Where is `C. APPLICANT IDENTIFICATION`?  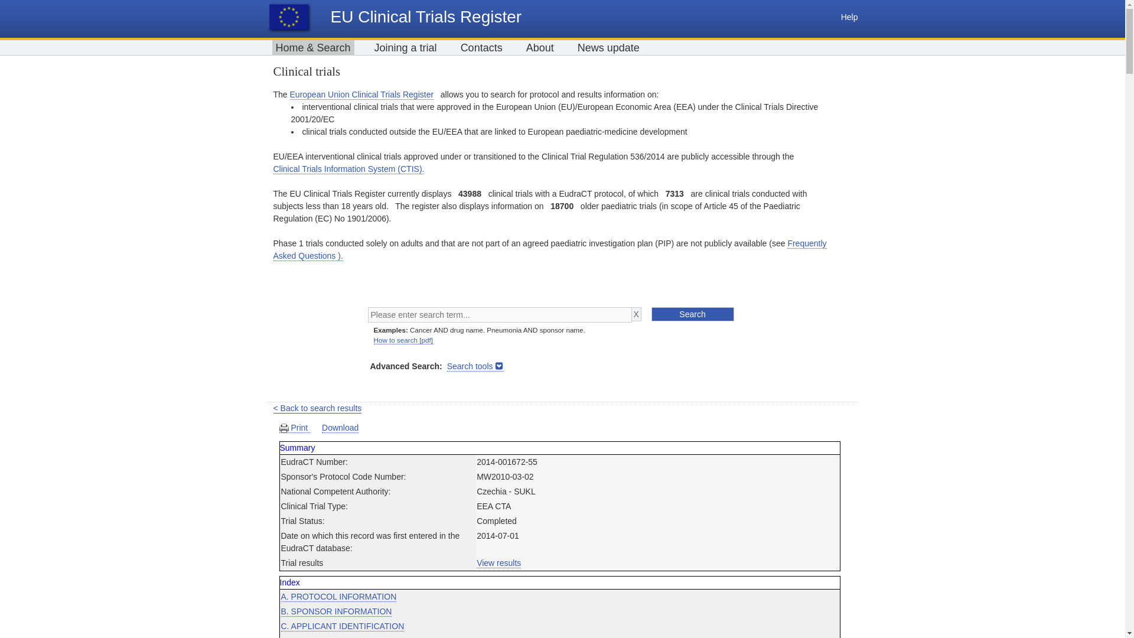
C. APPLICANT IDENTIFICATION is located at coordinates (343, 626).